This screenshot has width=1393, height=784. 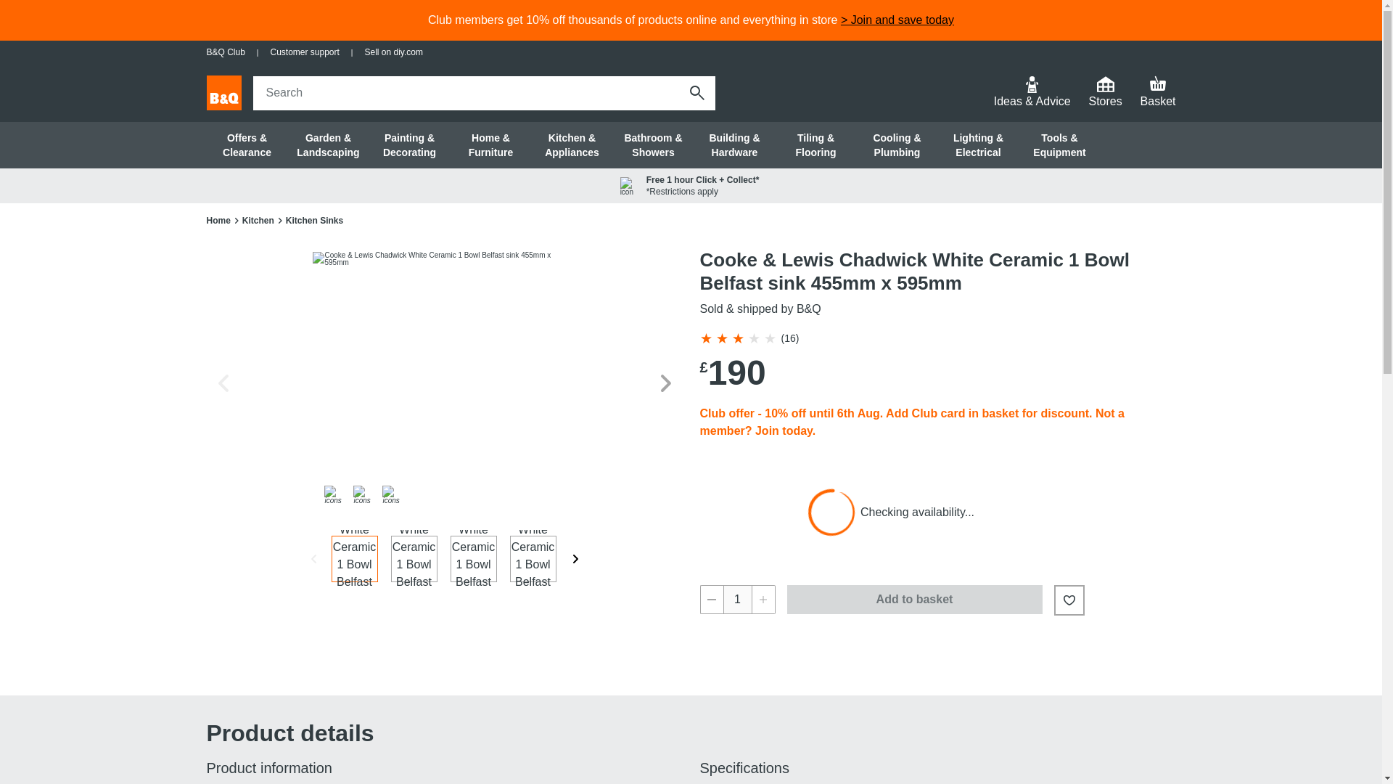 What do you see at coordinates (688, 92) in the screenshot?
I see `Close` at bounding box center [688, 92].